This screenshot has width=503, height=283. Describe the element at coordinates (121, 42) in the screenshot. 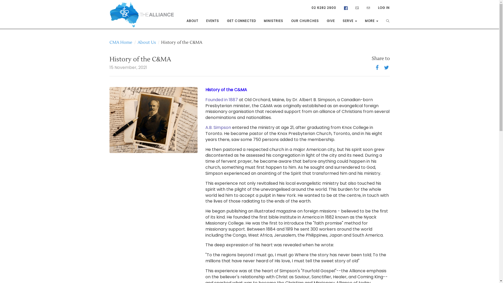

I see `CMA Home` at that location.